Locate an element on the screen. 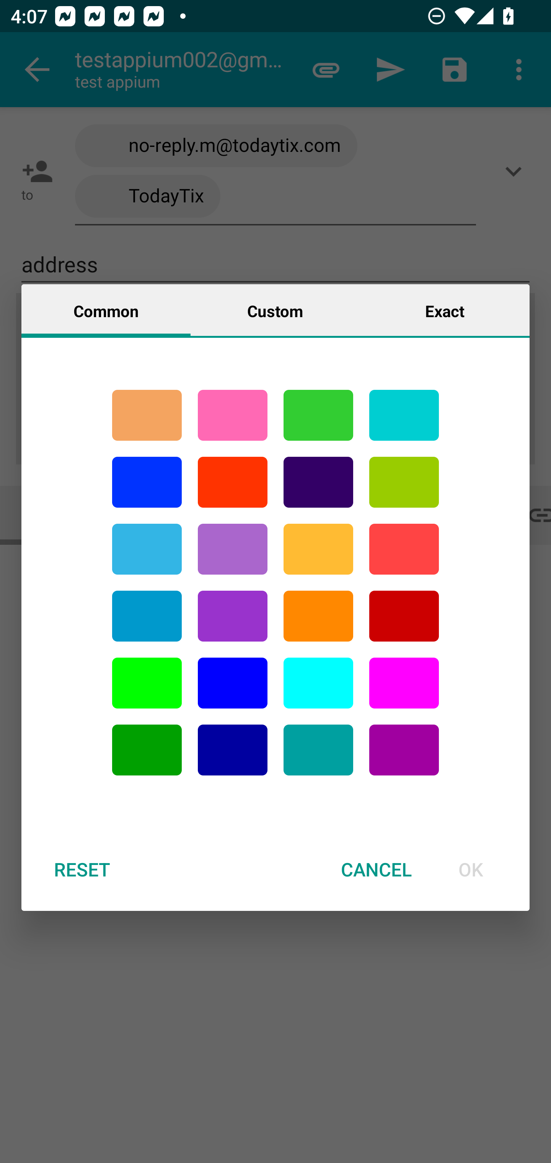  Peach is located at coordinates (147, 415).